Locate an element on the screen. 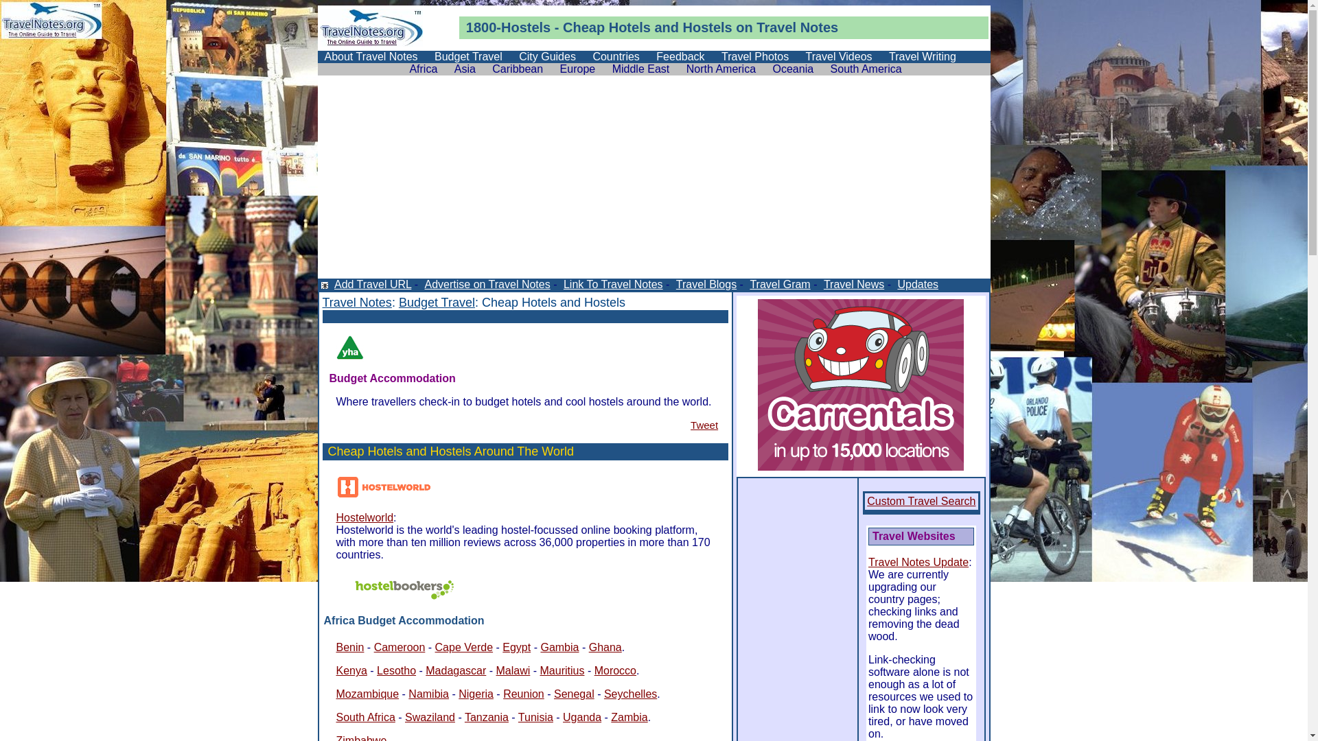 The height and width of the screenshot is (741, 1318). City Guides is located at coordinates (548, 56).